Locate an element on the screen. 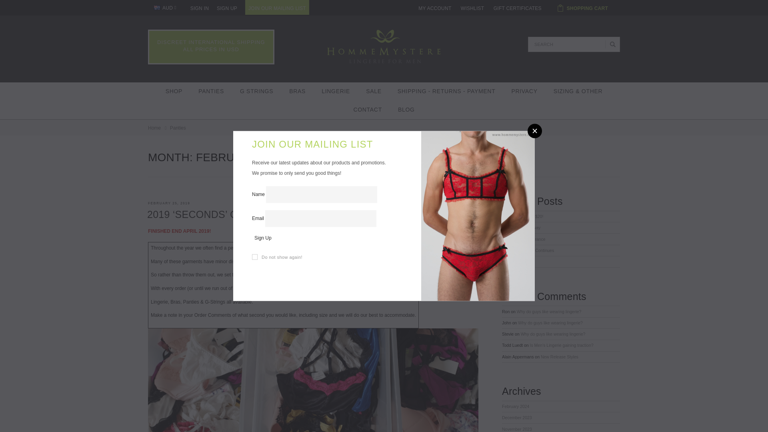 This screenshot has width=768, height=432. BRAS is located at coordinates (297, 91).